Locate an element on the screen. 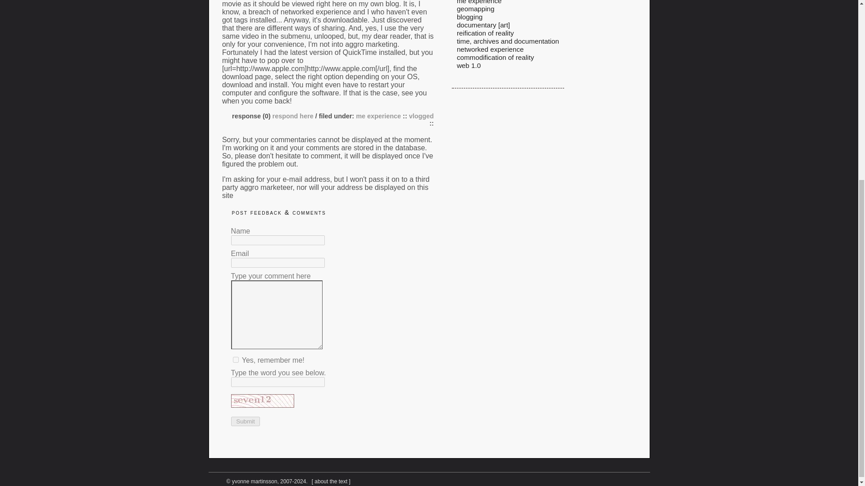 The image size is (865, 486). respond here is located at coordinates (292, 115).